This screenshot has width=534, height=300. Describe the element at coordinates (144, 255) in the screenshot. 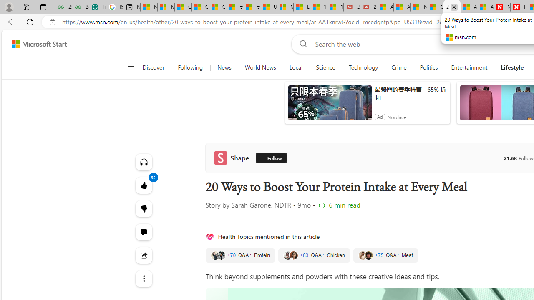

I see `Share this story` at that location.